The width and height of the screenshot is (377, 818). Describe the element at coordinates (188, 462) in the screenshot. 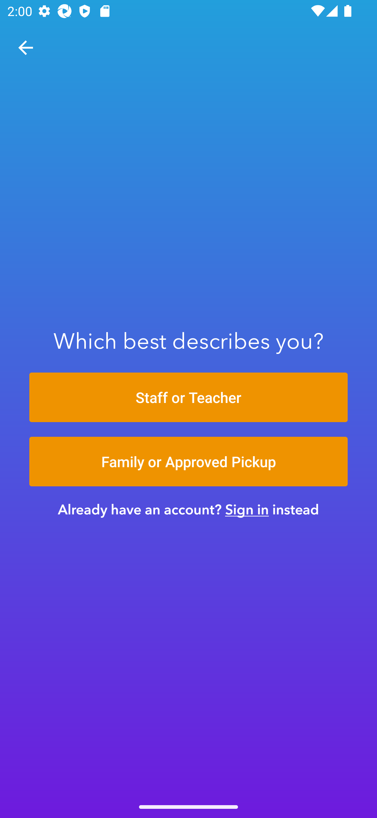

I see `Family or Approved Pickup` at that location.